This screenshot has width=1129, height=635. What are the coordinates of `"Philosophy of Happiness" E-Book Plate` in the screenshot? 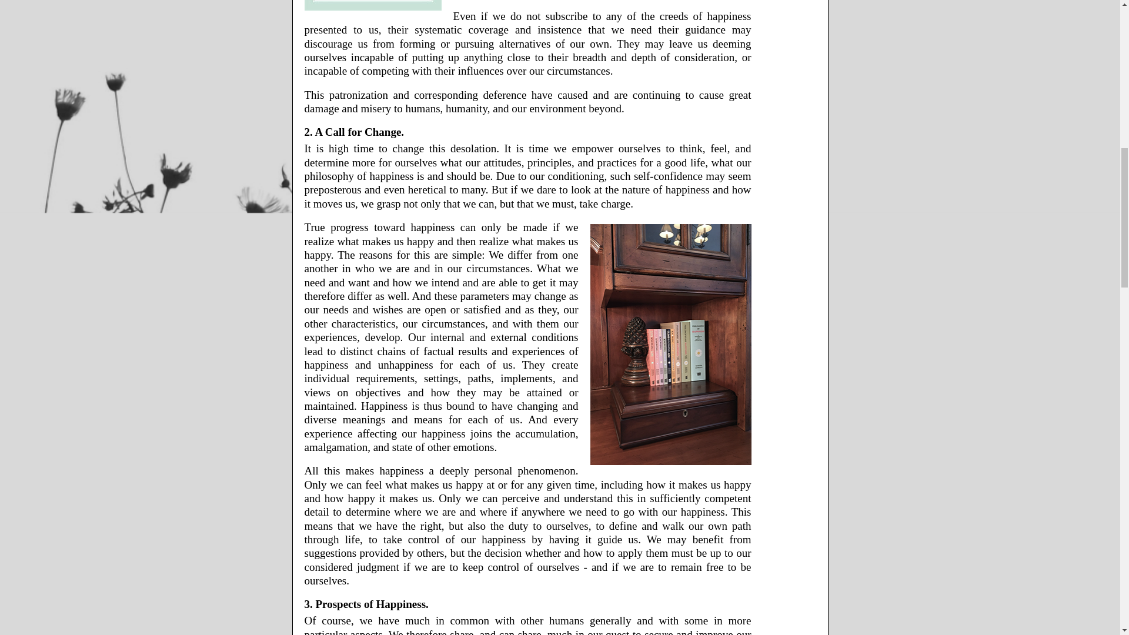 It's located at (373, 5).